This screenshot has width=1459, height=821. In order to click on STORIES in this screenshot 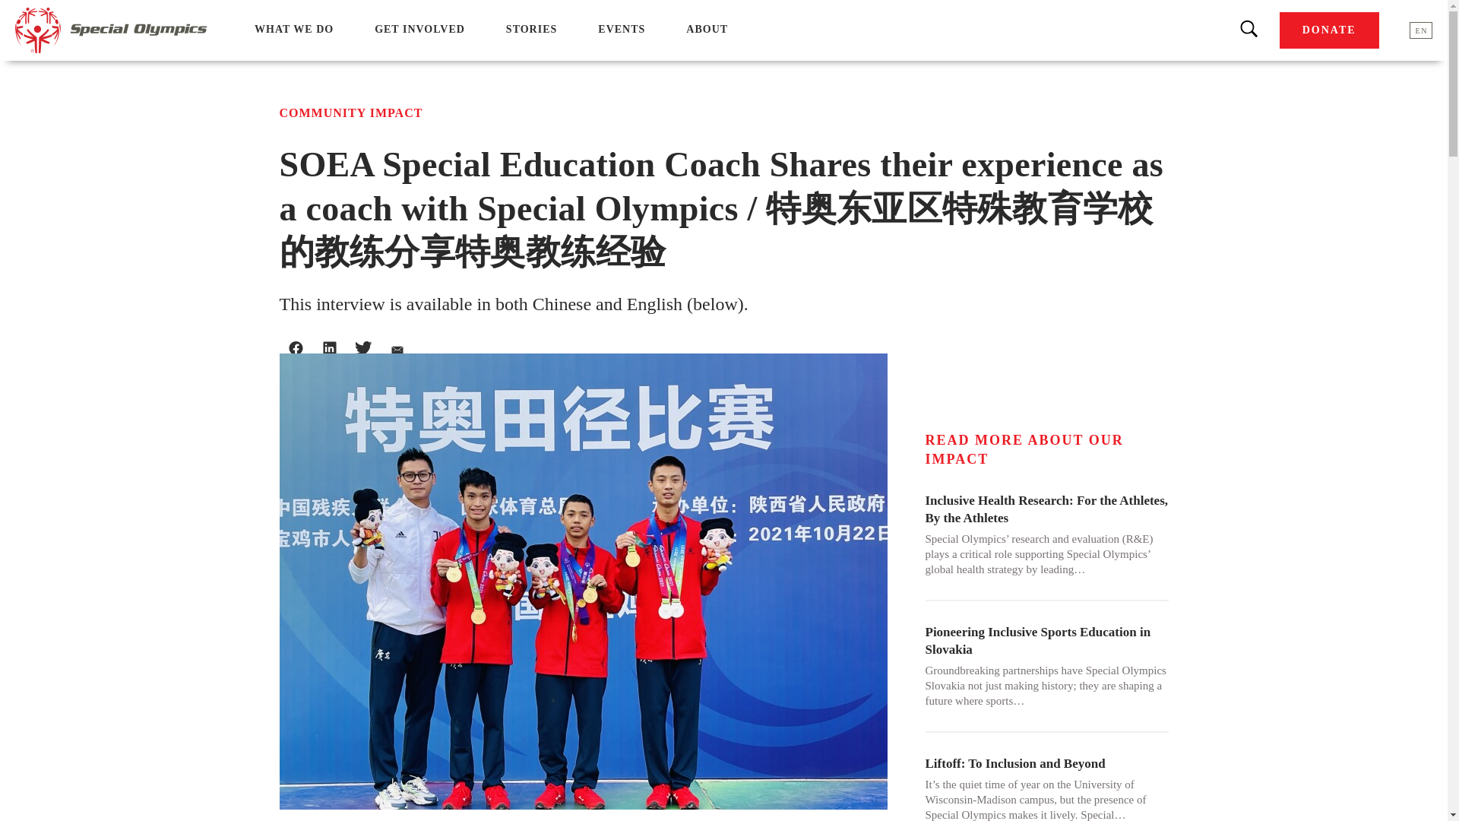, I will do `click(532, 29)`.